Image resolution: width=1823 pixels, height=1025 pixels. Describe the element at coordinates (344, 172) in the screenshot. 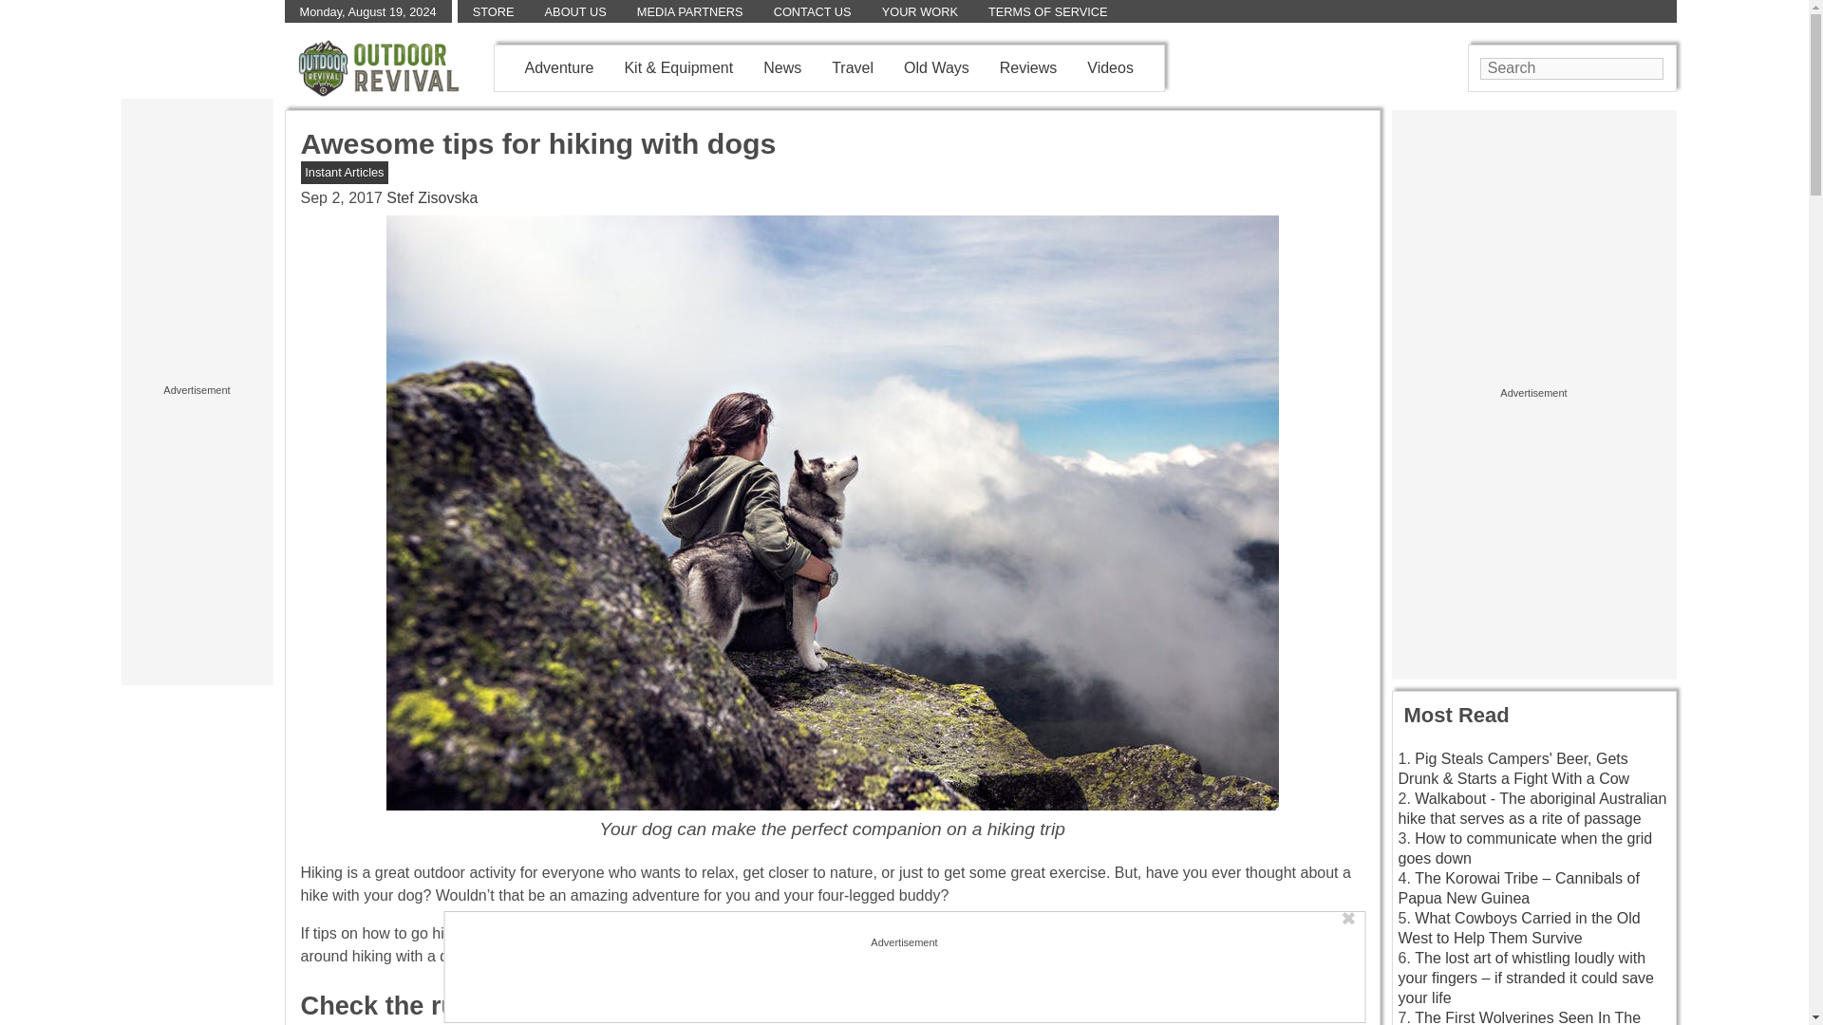

I see `Instant Articles` at that location.